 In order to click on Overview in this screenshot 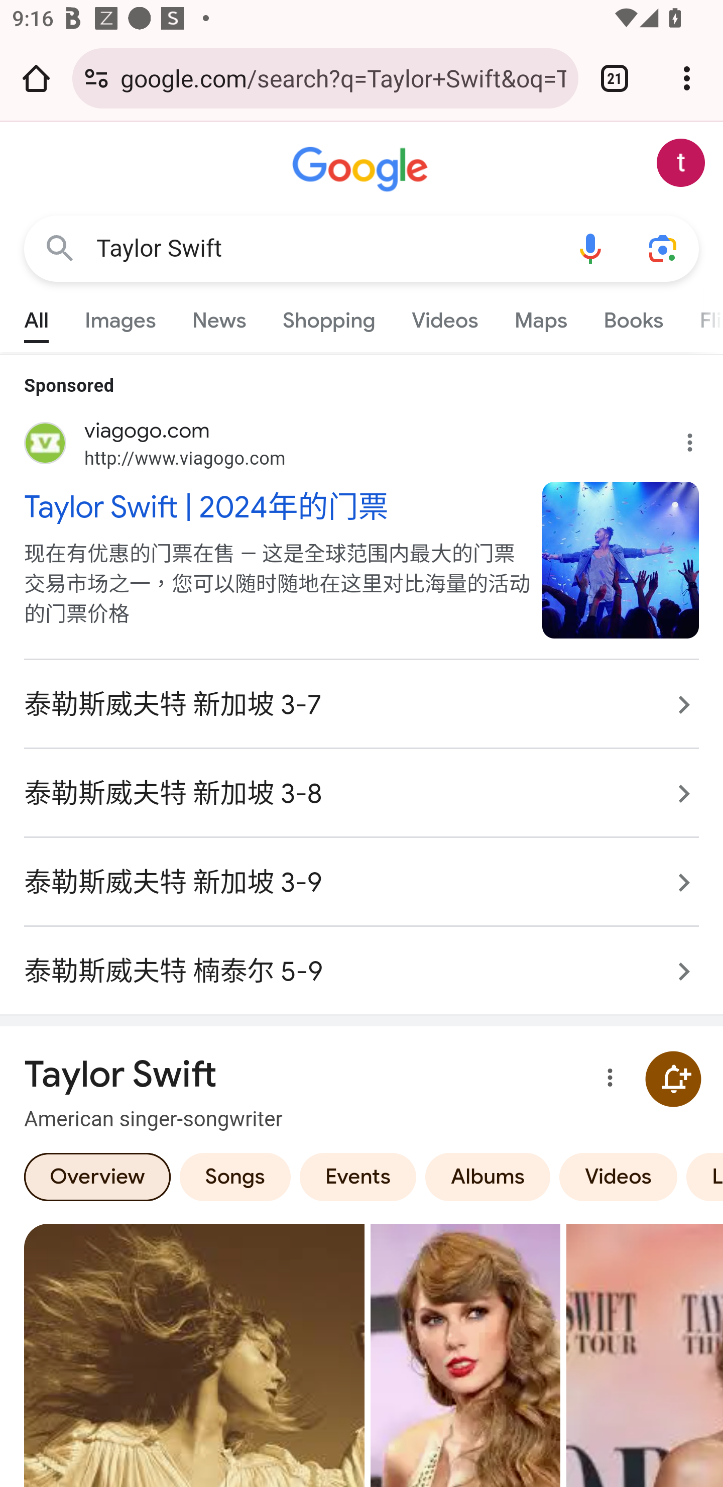, I will do `click(97, 1176)`.